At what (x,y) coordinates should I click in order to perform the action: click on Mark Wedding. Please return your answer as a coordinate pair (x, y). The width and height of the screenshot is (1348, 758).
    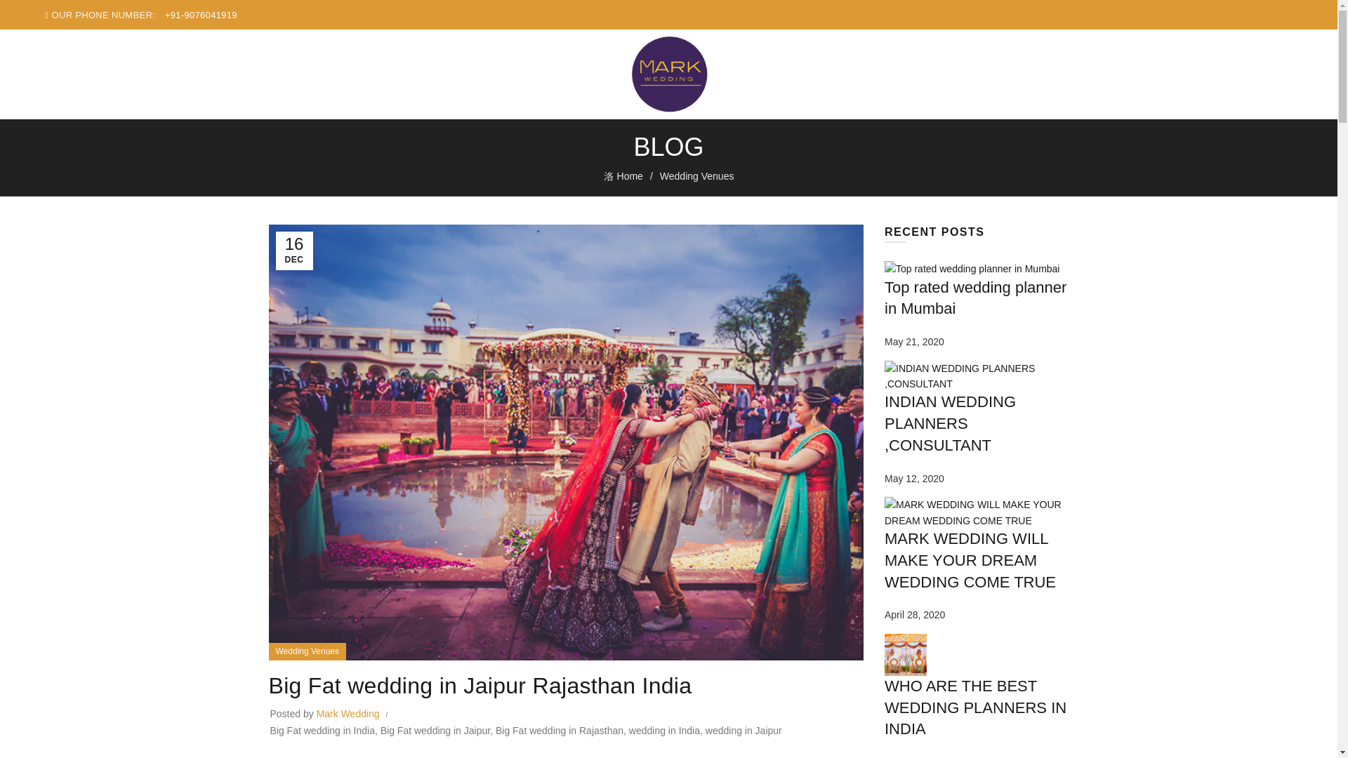
    Looking at the image, I should click on (350, 713).